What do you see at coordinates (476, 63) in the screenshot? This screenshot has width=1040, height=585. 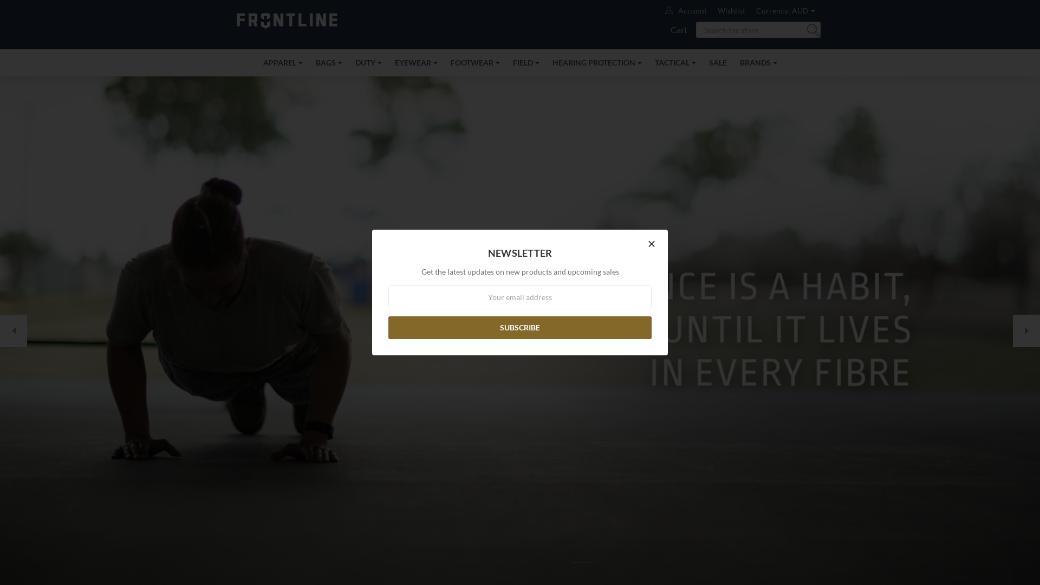 I see `FOOTWEAR` at bounding box center [476, 63].